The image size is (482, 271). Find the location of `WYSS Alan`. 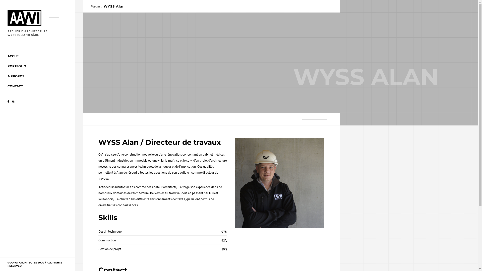

WYSS Alan is located at coordinates (114, 6).